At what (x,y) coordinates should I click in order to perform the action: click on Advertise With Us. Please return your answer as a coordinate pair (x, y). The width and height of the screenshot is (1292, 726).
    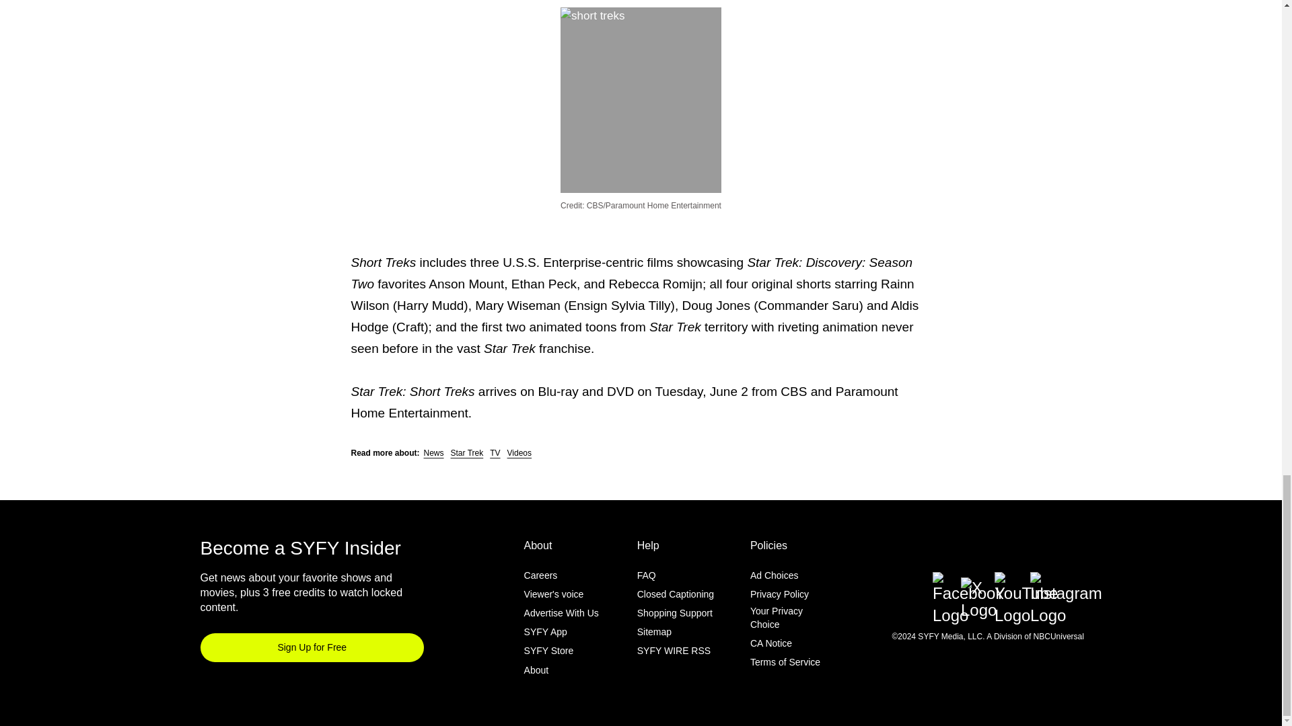
    Looking at the image, I should click on (561, 613).